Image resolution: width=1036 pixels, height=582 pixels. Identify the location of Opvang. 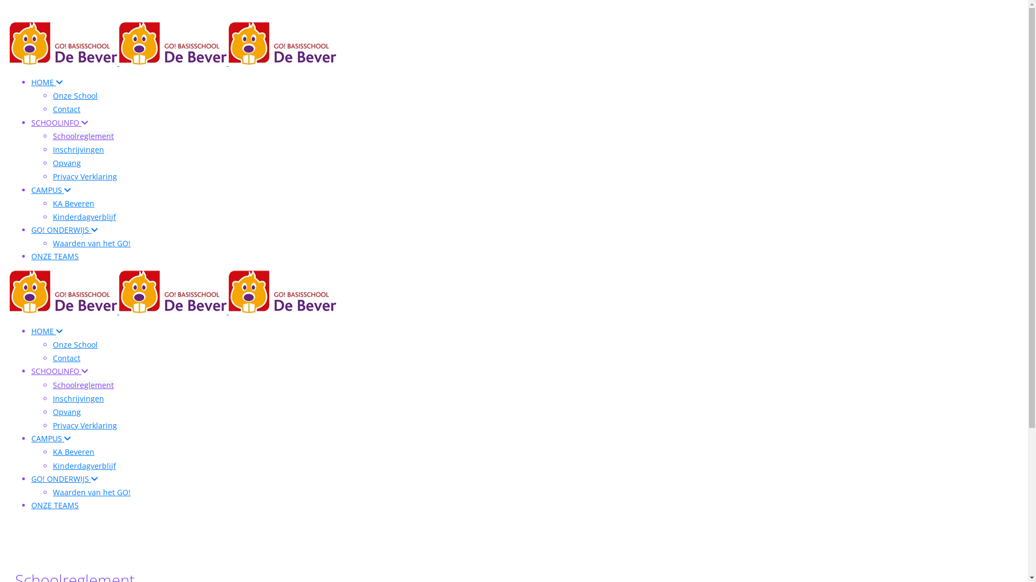
(67, 163).